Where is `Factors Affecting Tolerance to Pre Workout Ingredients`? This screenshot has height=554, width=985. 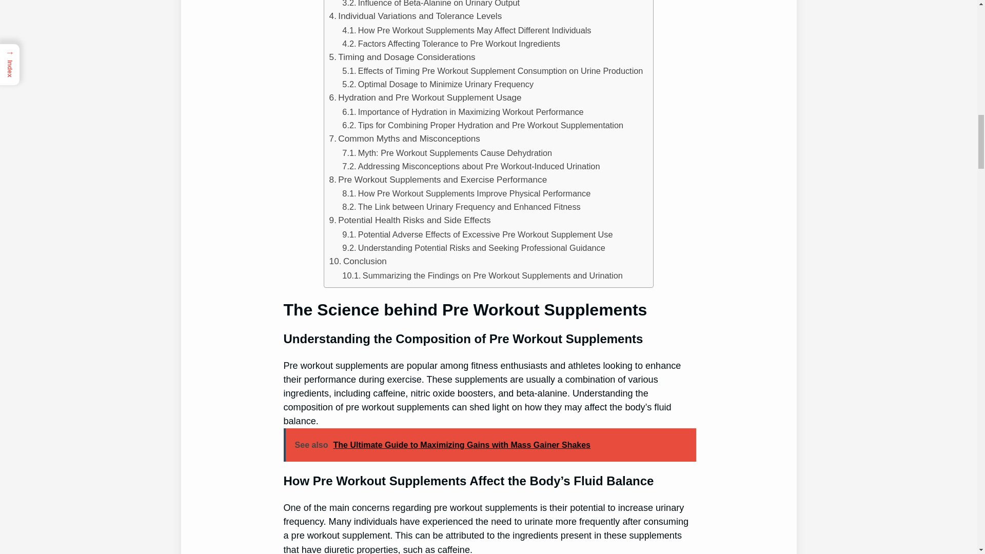 Factors Affecting Tolerance to Pre Workout Ingredients is located at coordinates (451, 44).